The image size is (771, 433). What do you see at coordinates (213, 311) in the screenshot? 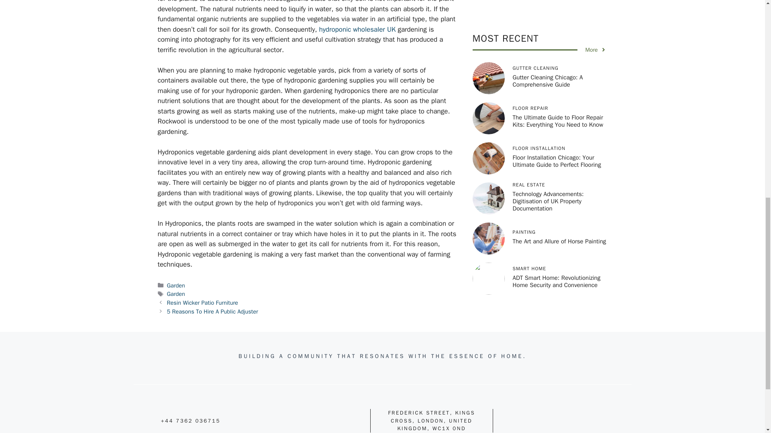
I see `5 Reasons To Hire A Public Adjuster` at bounding box center [213, 311].